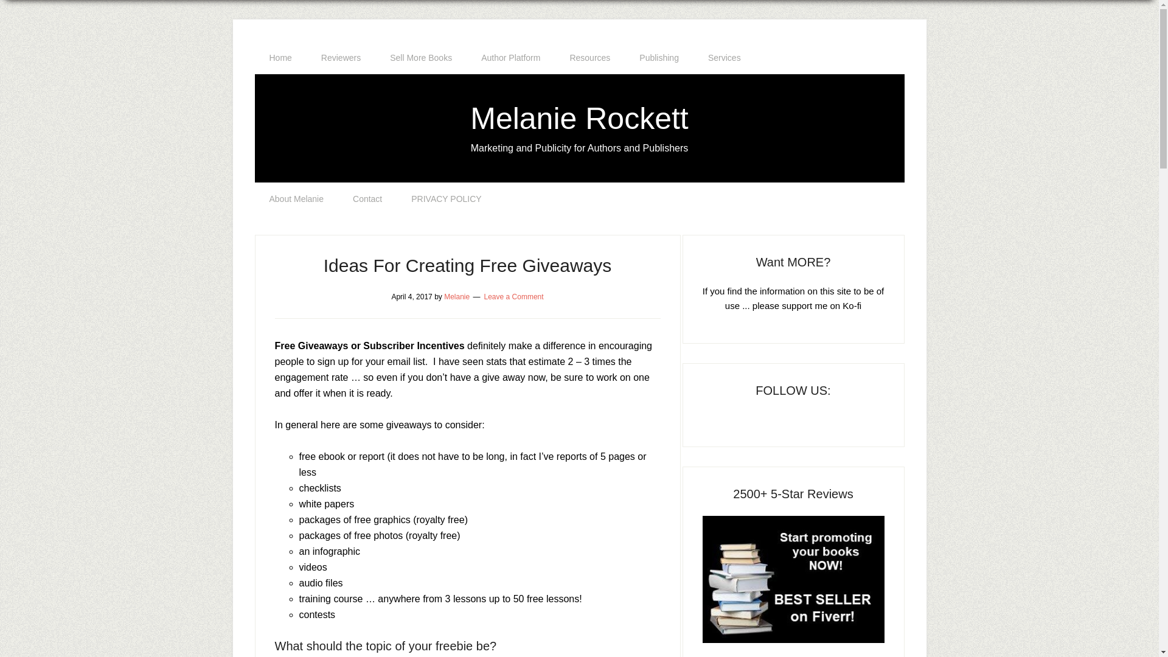 This screenshot has width=1168, height=657. Describe the element at coordinates (446, 199) in the screenshot. I see `PRIVACY POLICY` at that location.